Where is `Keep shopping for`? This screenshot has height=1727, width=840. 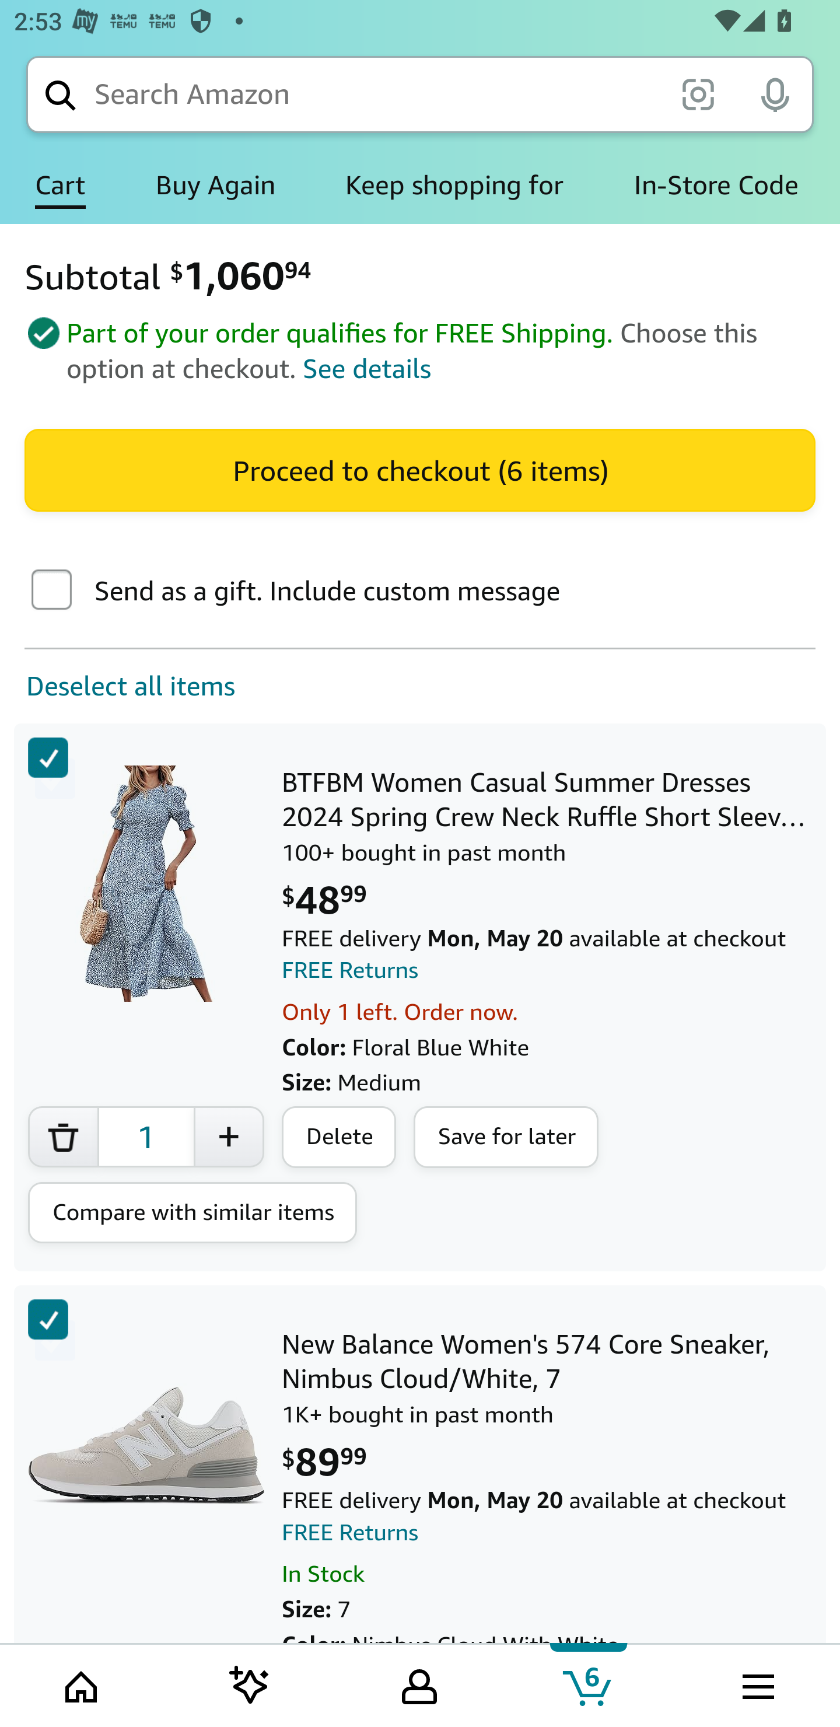 Keep shopping for is located at coordinates (454, 186).